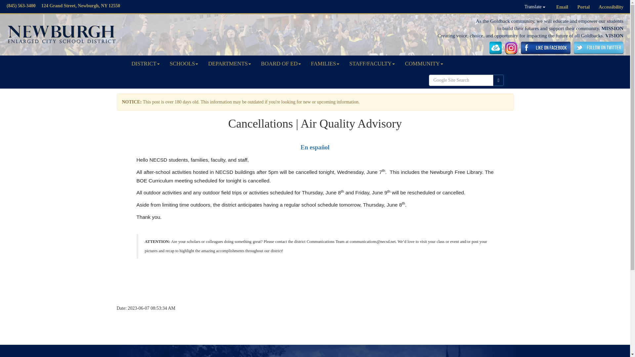 The width and height of the screenshot is (635, 357). What do you see at coordinates (146, 64) in the screenshot?
I see `DISTRICT` at bounding box center [146, 64].